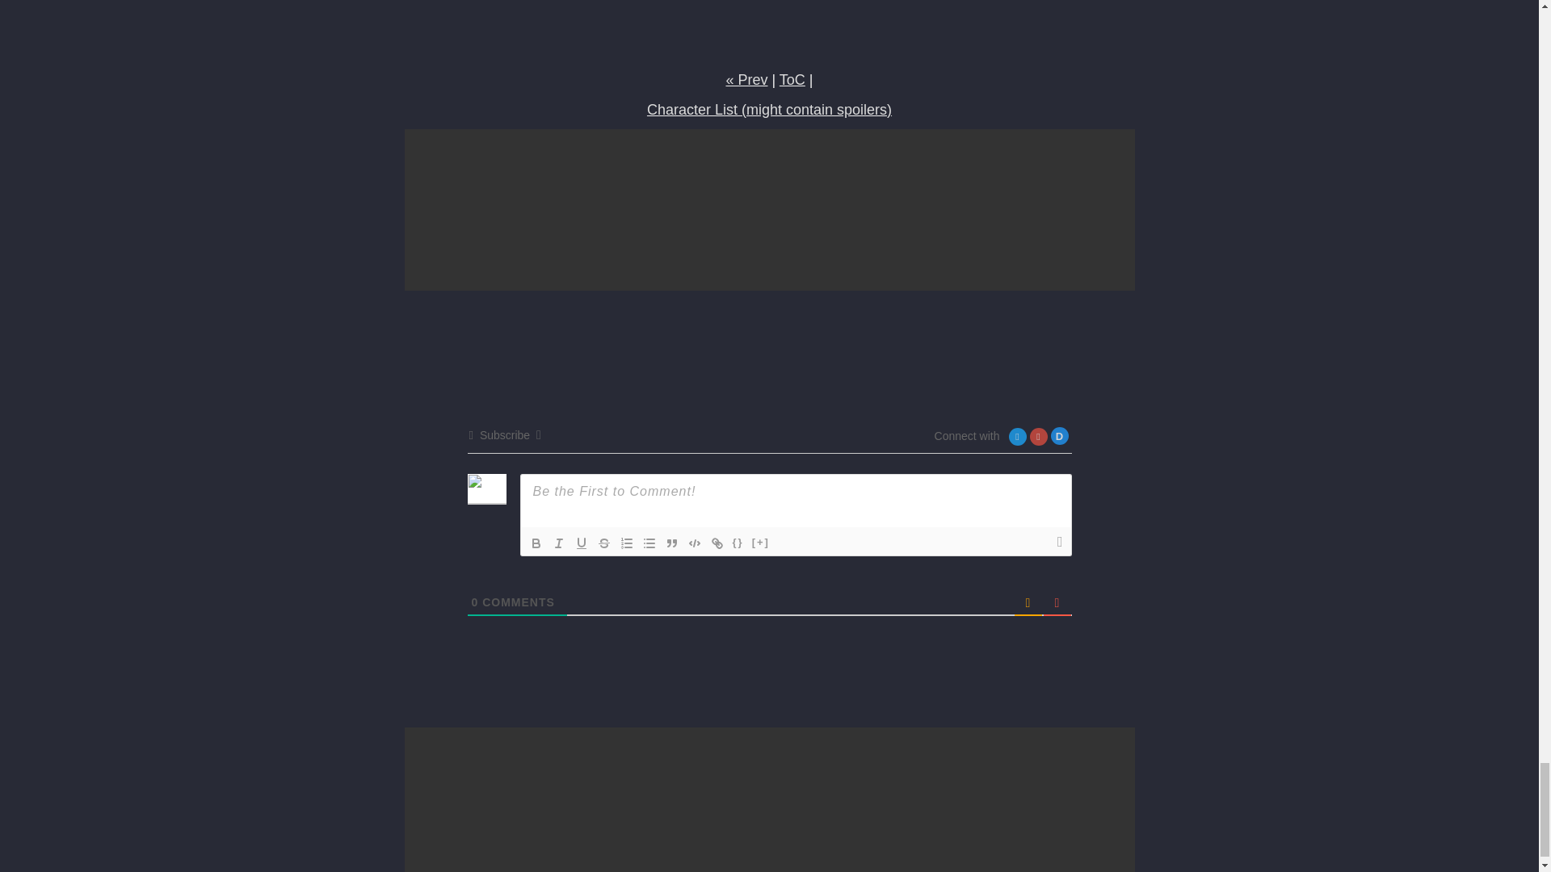 This screenshot has height=872, width=1551. I want to click on Link, so click(717, 543).